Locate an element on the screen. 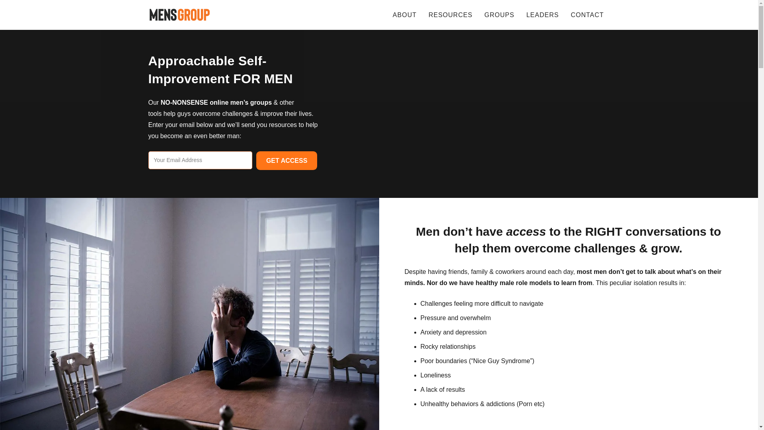 The image size is (764, 430). ABOUT is located at coordinates (404, 15).